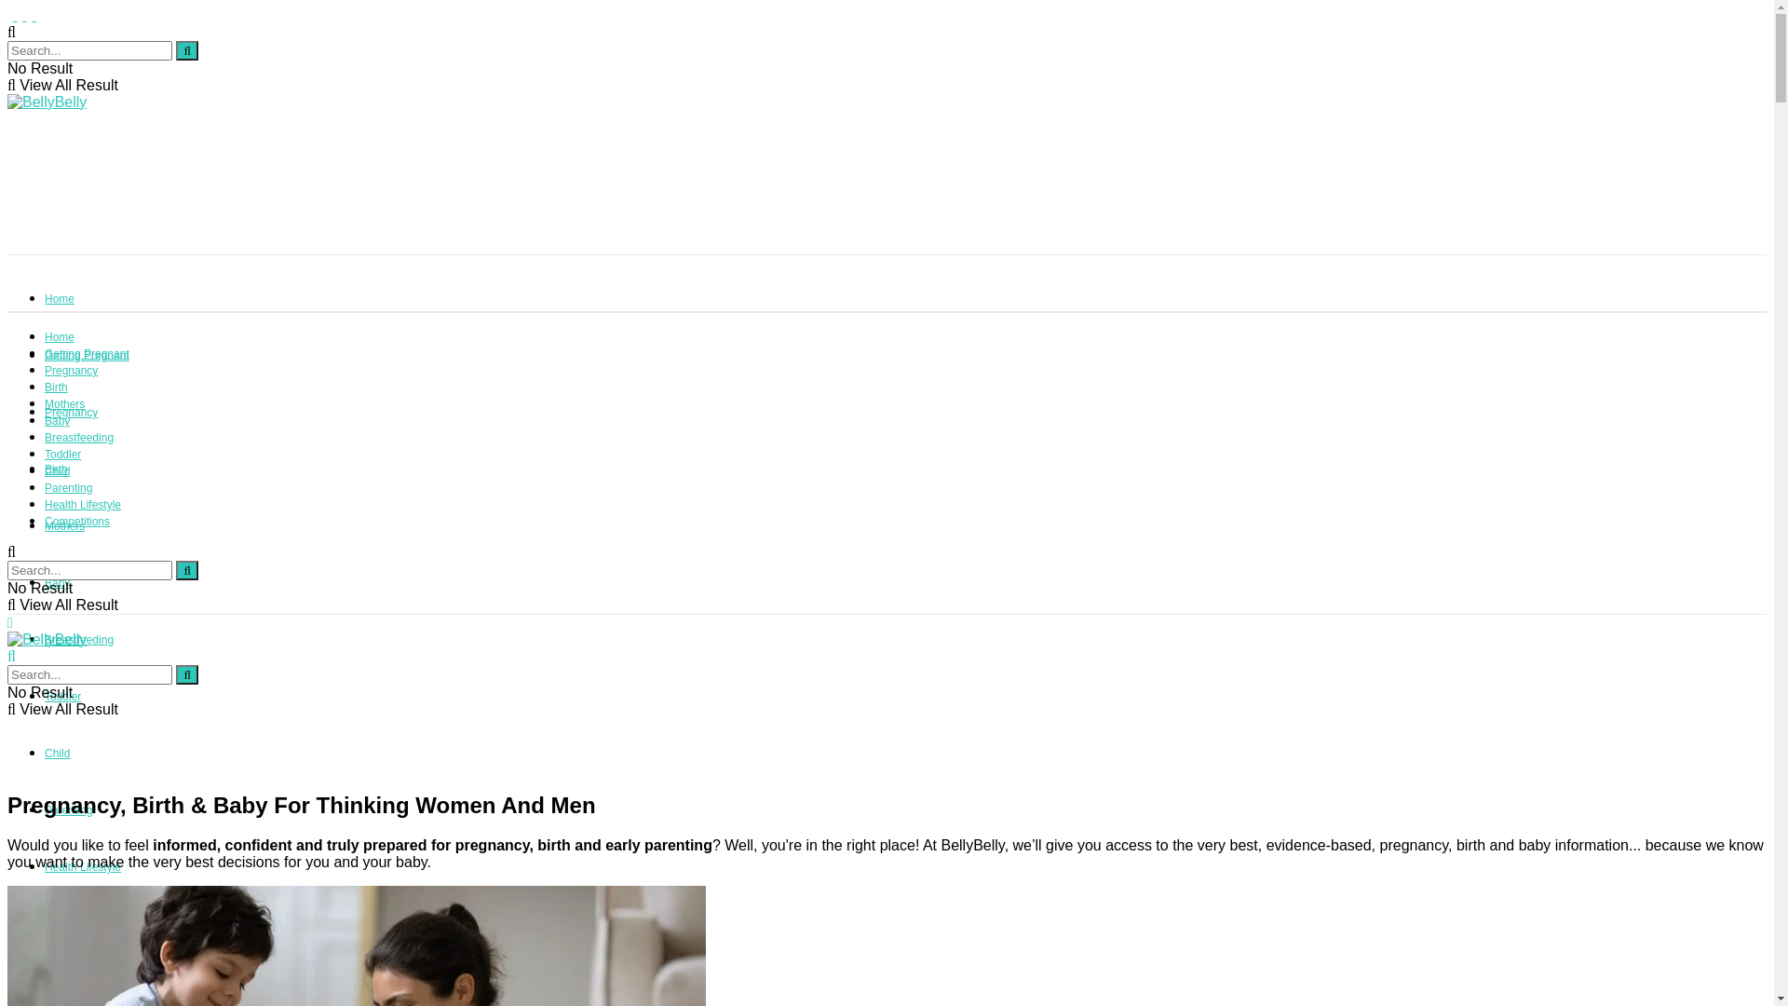  I want to click on Mothers, so click(65, 404).